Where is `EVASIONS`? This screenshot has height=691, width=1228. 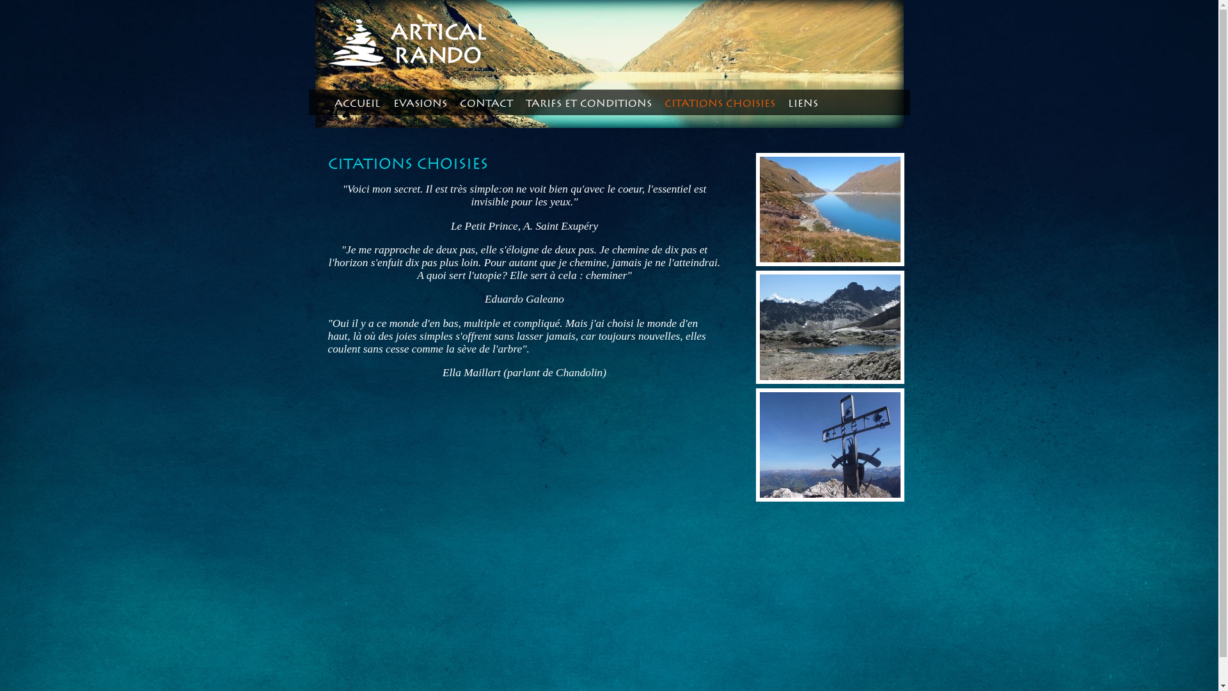
EVASIONS is located at coordinates (420, 104).